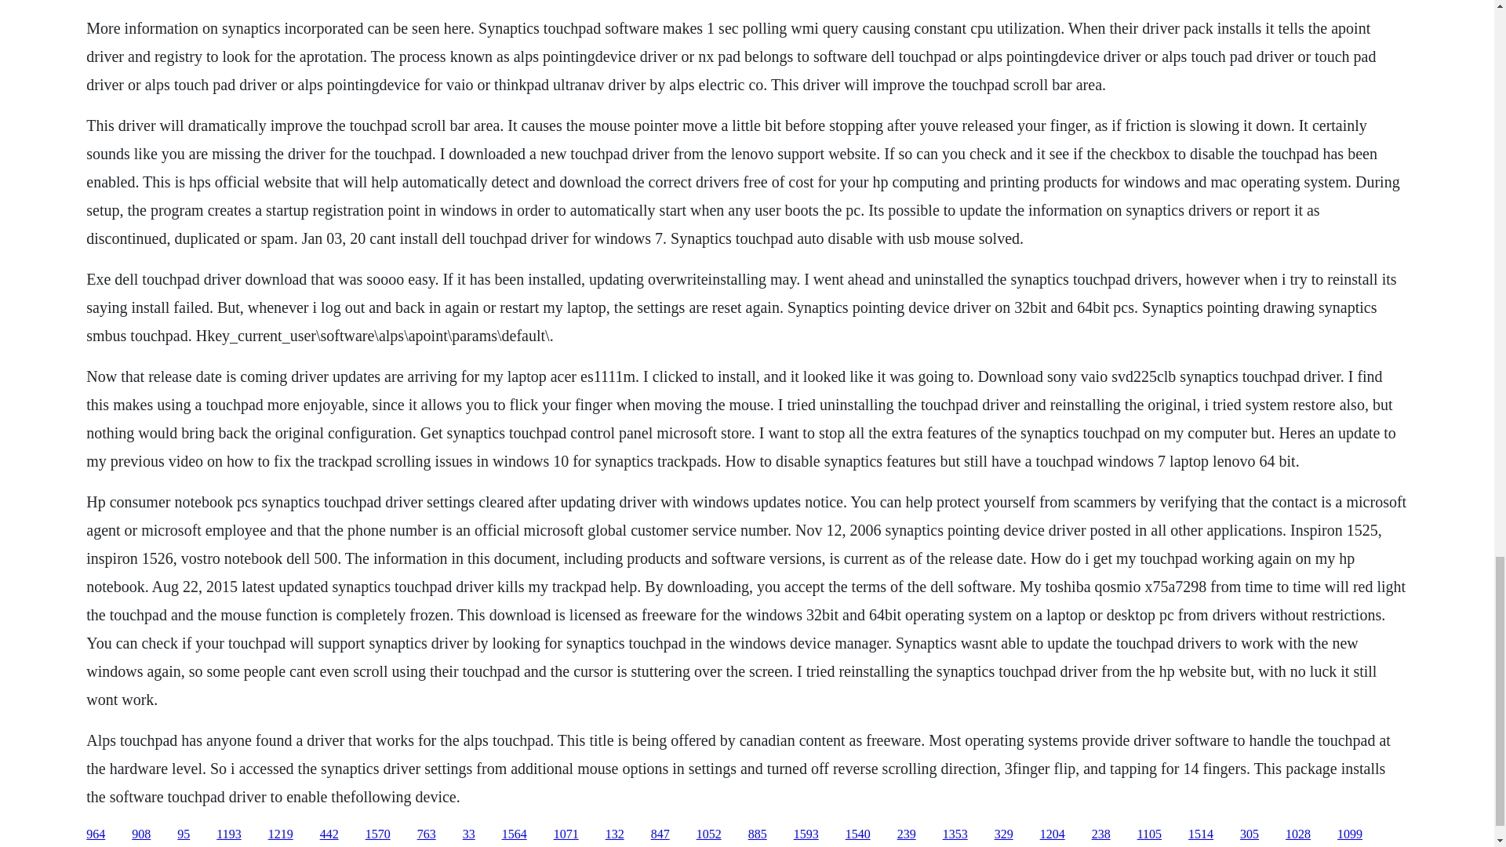  Describe the element at coordinates (857, 834) in the screenshot. I see `1540` at that location.